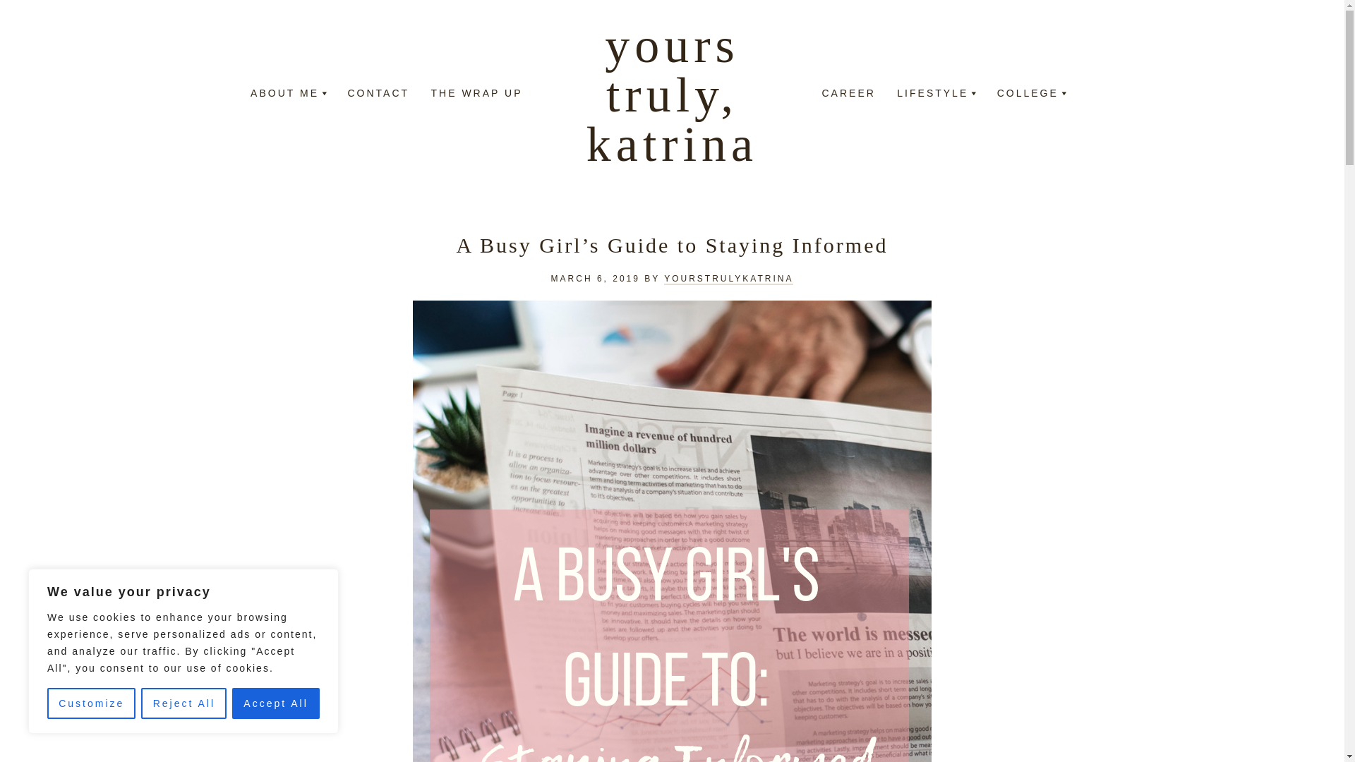  Describe the element at coordinates (728, 279) in the screenshot. I see `YOURSTRULYKATRINA` at that location.